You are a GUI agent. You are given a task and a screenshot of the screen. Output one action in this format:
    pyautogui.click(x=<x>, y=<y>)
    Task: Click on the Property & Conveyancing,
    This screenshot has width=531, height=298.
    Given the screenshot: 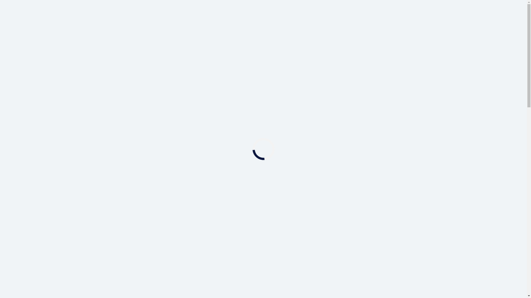 What is the action you would take?
    pyautogui.click(x=331, y=235)
    